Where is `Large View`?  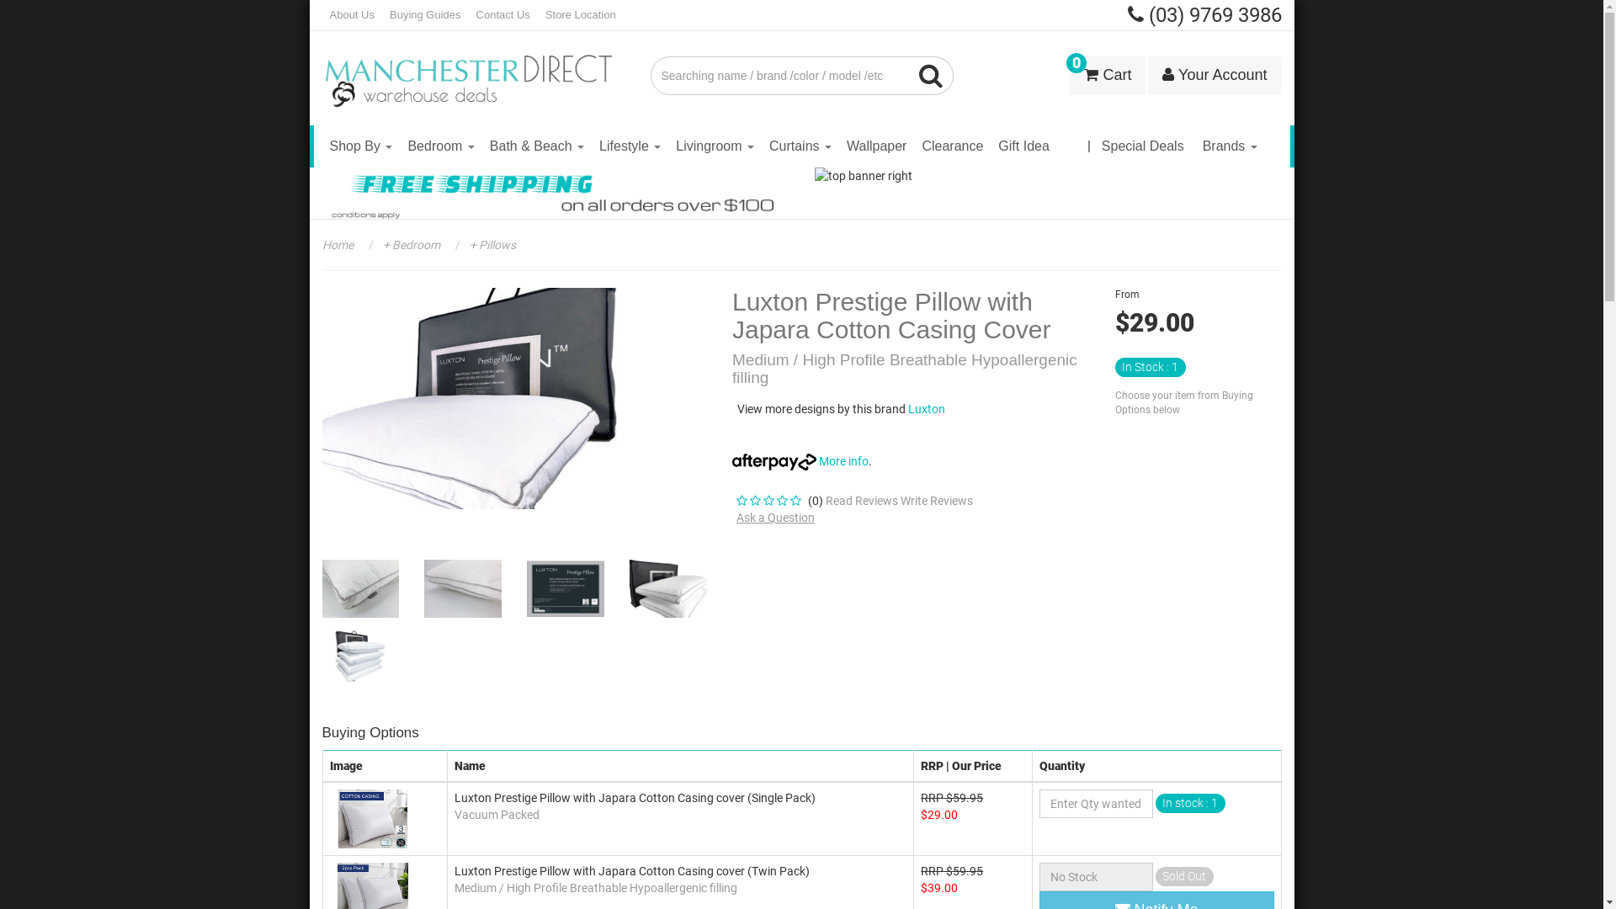 Large View is located at coordinates (360, 589).